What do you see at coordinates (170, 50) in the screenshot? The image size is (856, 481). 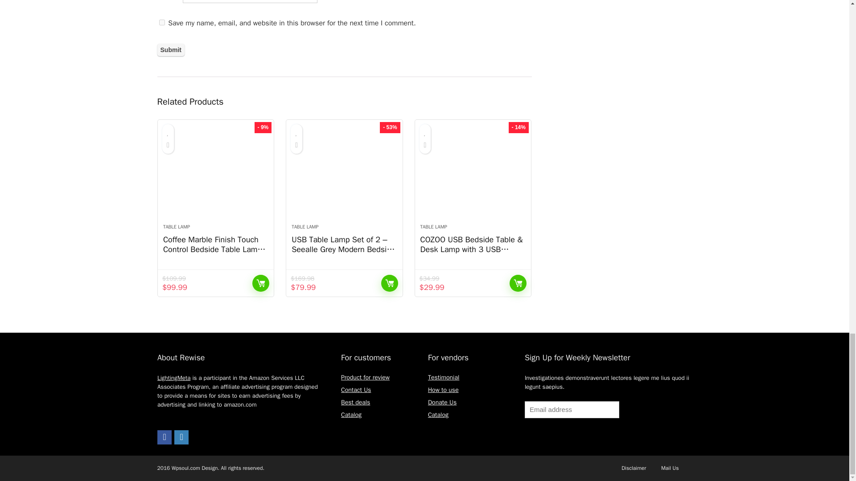 I see `Submit` at bounding box center [170, 50].